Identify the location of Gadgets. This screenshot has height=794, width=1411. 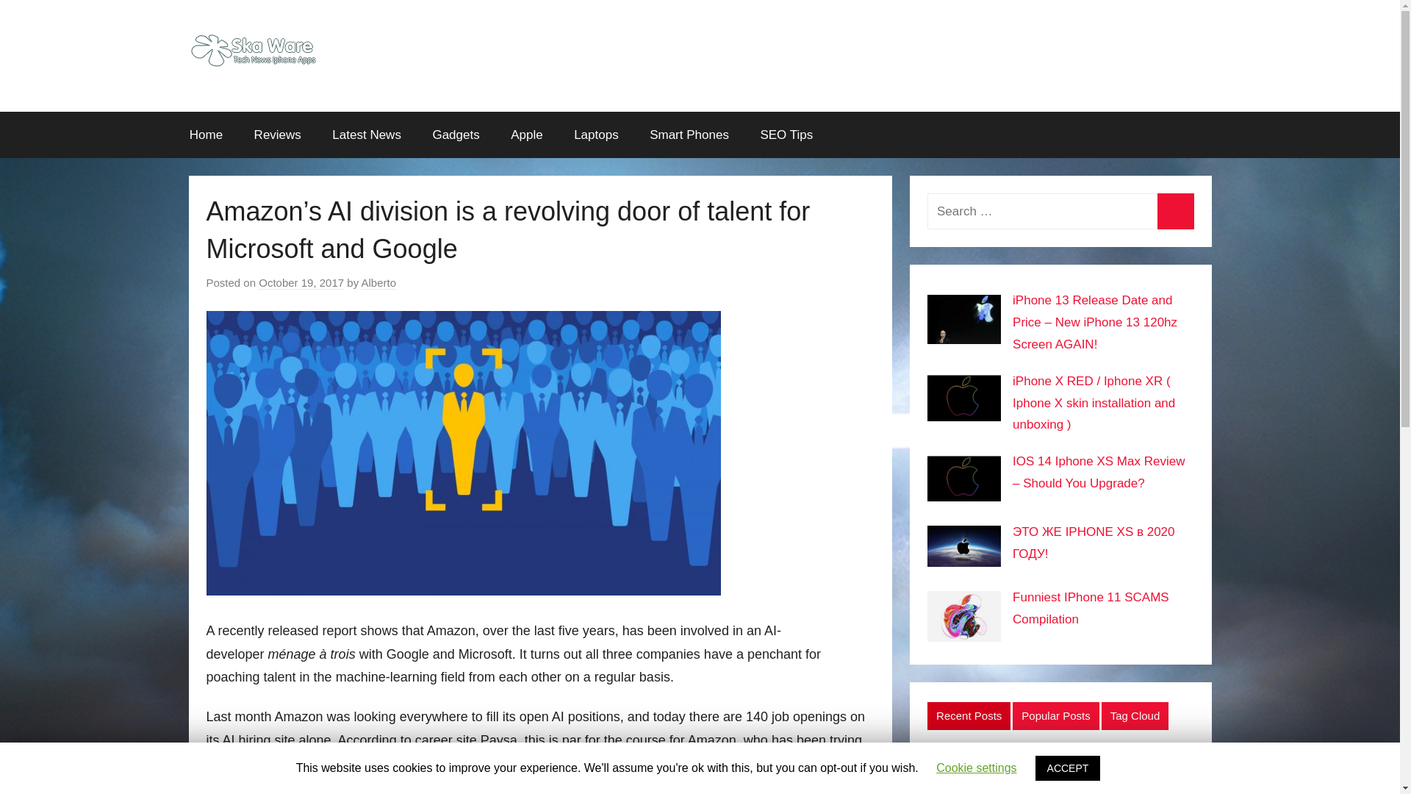
(456, 135).